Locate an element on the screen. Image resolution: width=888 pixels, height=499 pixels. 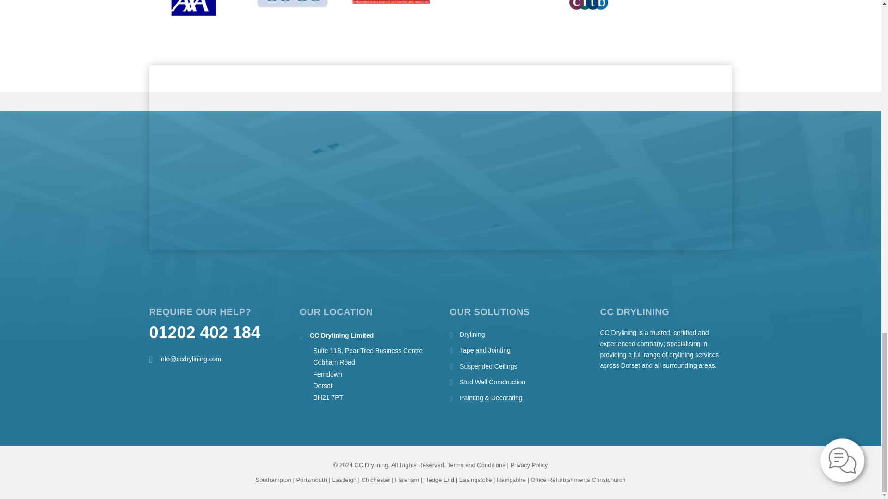
CC DRYLINING is located at coordinates (635, 311).